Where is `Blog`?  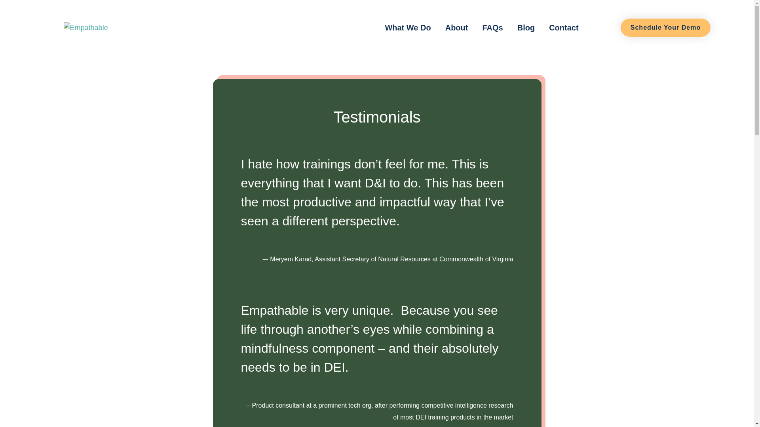 Blog is located at coordinates (526, 28).